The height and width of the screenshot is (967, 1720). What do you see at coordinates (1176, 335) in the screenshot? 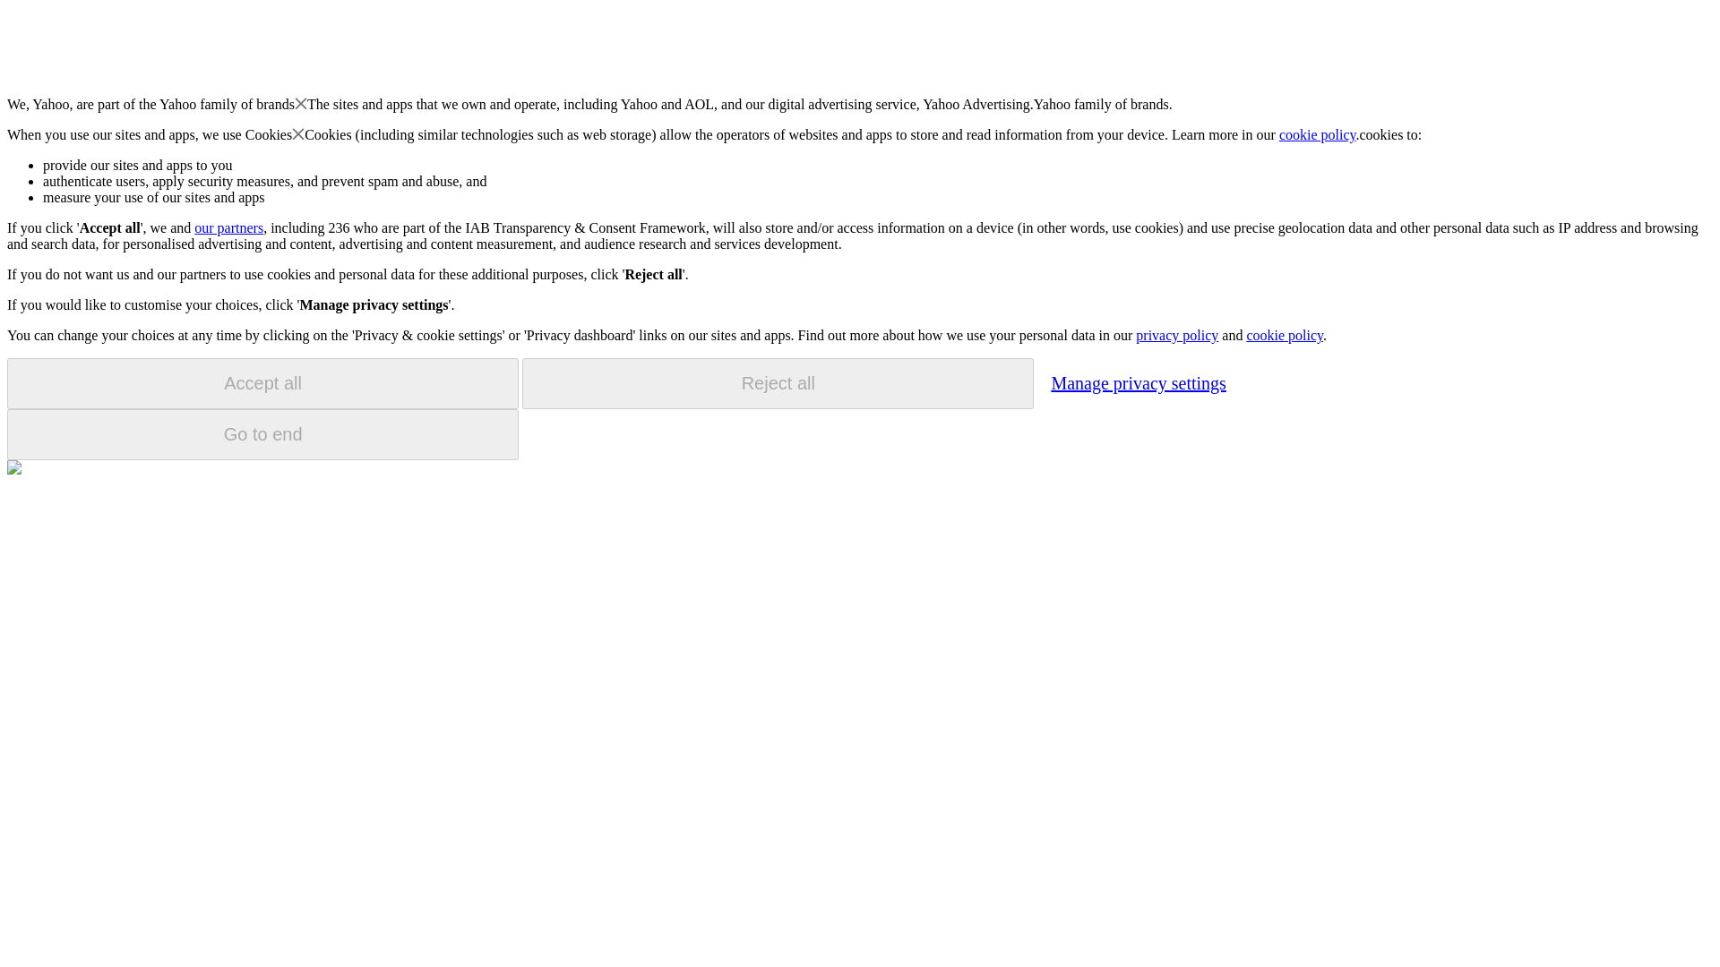
I see `privacy policy` at bounding box center [1176, 335].